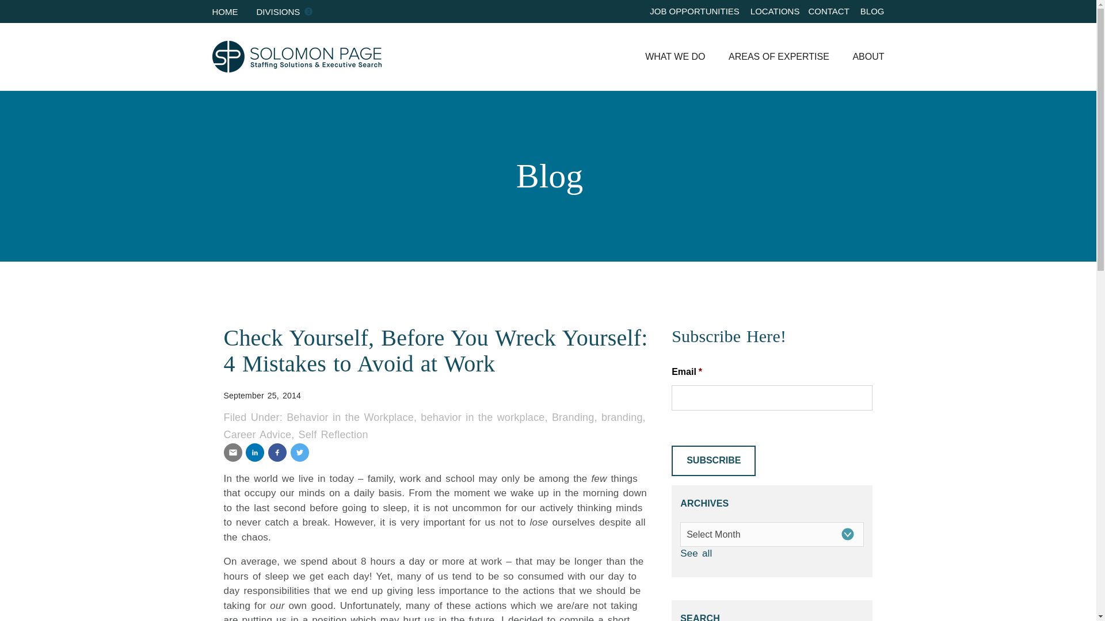  I want to click on Mail, so click(233, 453).